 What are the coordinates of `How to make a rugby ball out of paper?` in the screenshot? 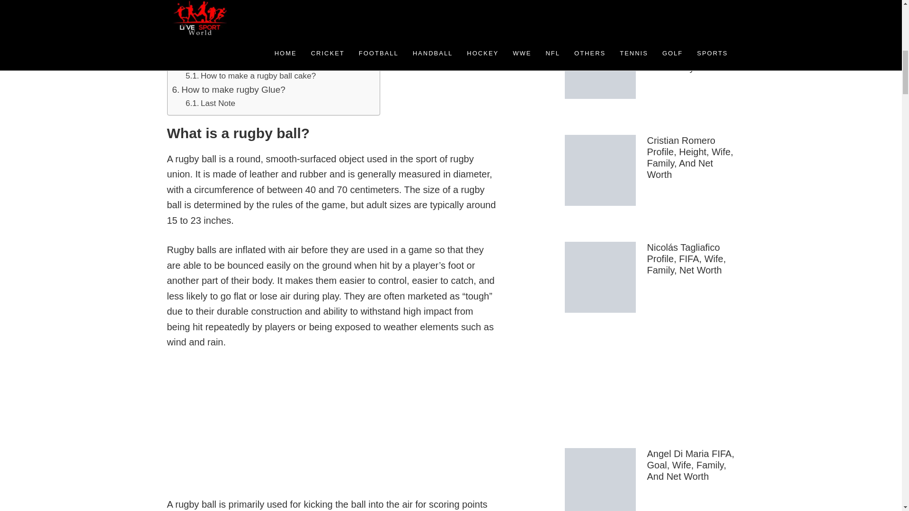 It's located at (263, 1).